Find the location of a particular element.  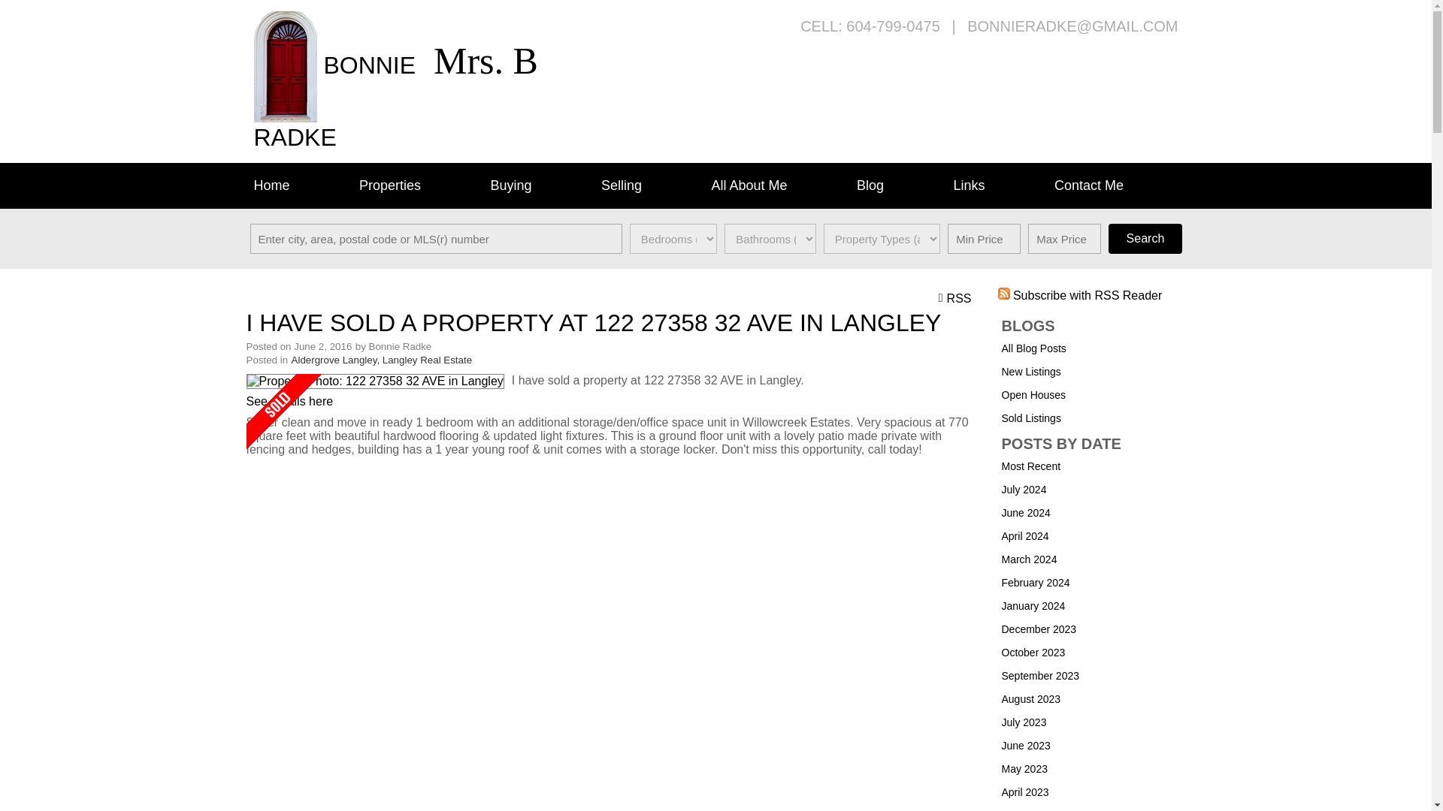

April 2023 is located at coordinates (1025, 791).